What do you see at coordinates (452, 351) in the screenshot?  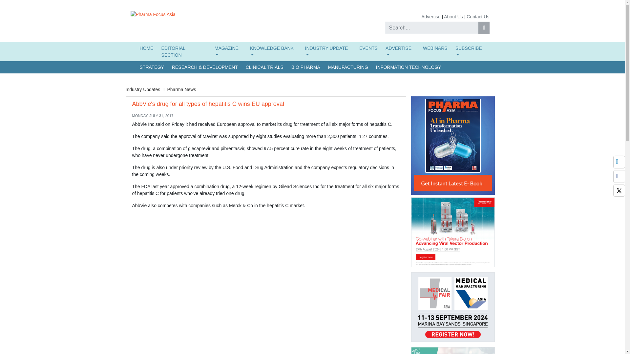 I see `4th Annual Cleaning Validation 2024` at bounding box center [452, 351].